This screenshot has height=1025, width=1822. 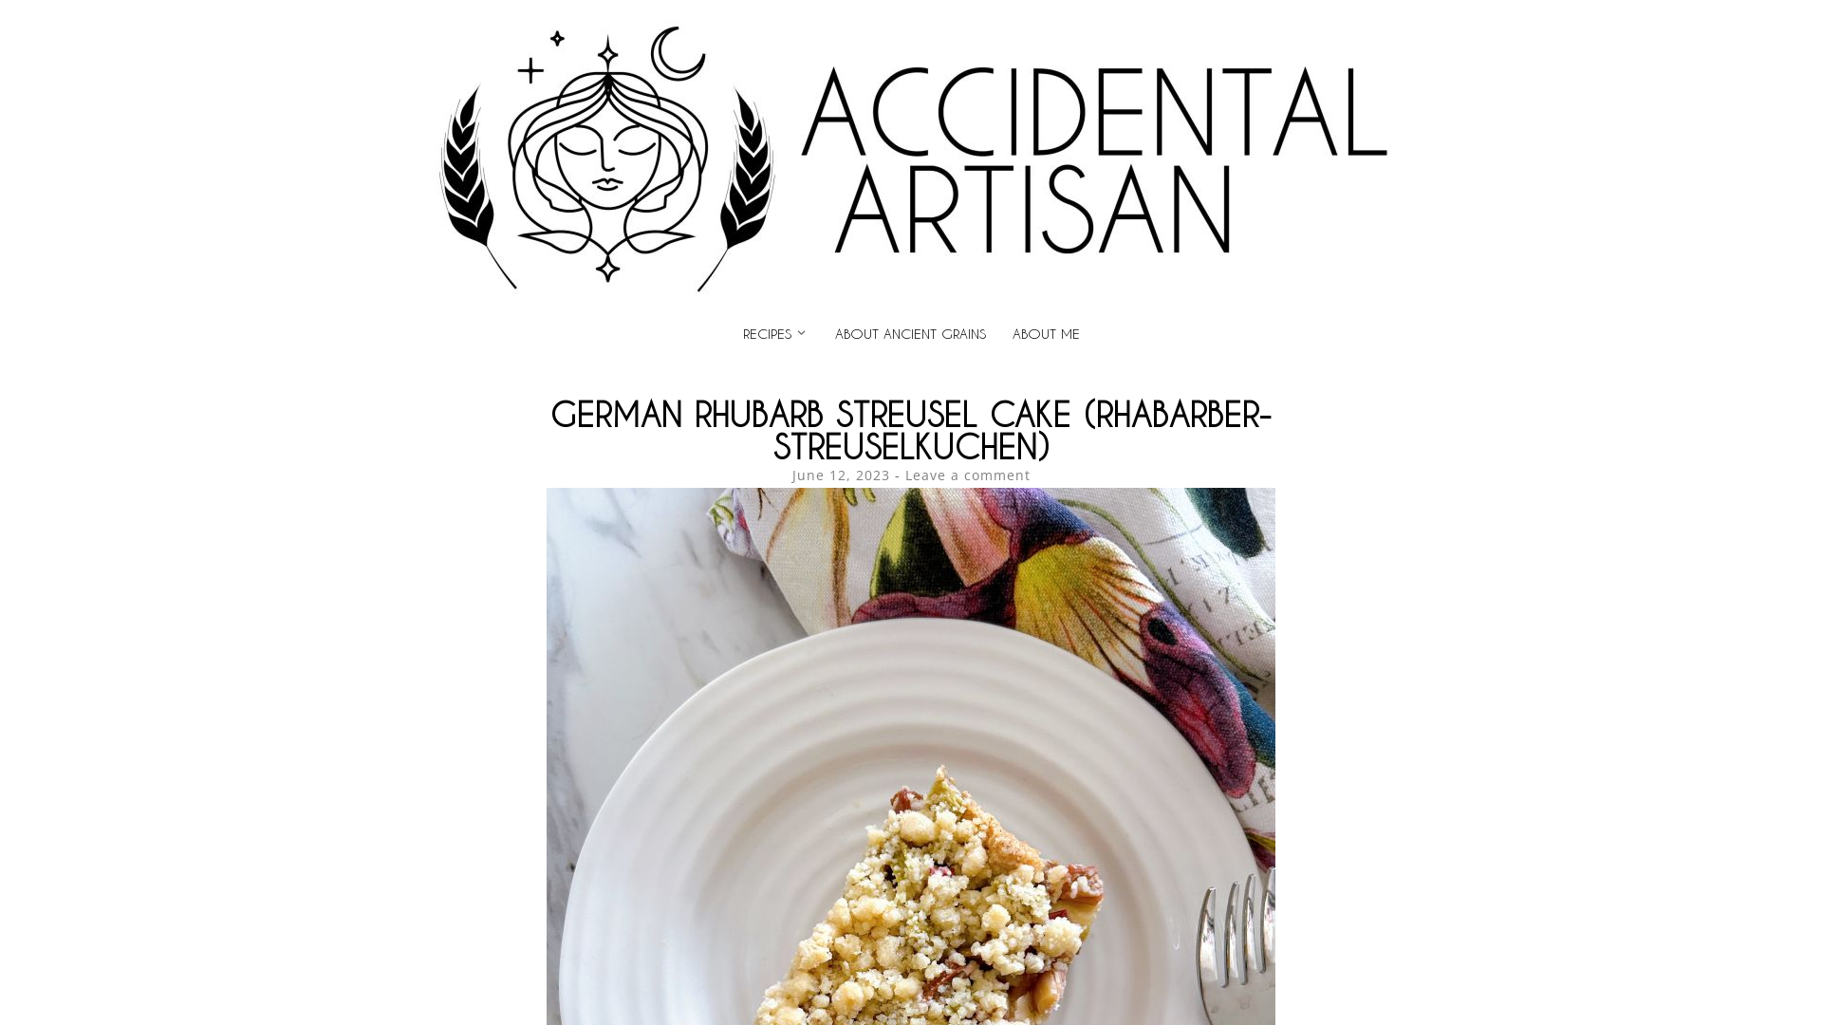 I want to click on ACCIDENTAL ARTISAN, so click(x=635, y=60).